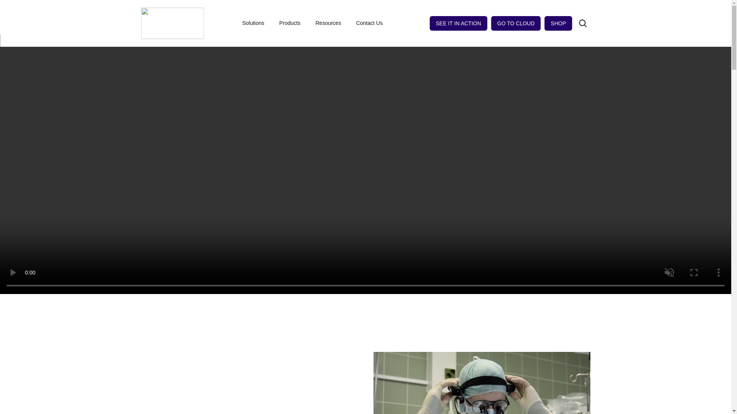 The height and width of the screenshot is (414, 737). Describe the element at coordinates (558, 23) in the screenshot. I see `SHOP` at that location.